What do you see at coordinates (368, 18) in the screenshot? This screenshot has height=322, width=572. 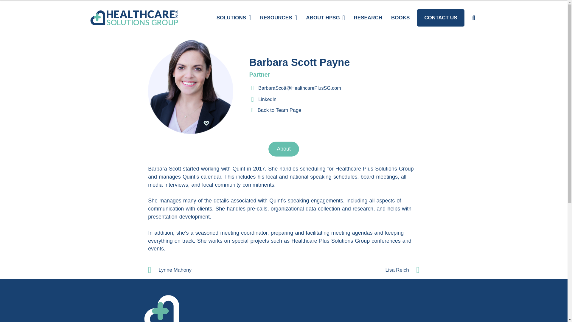 I see `RESEARCH` at bounding box center [368, 18].